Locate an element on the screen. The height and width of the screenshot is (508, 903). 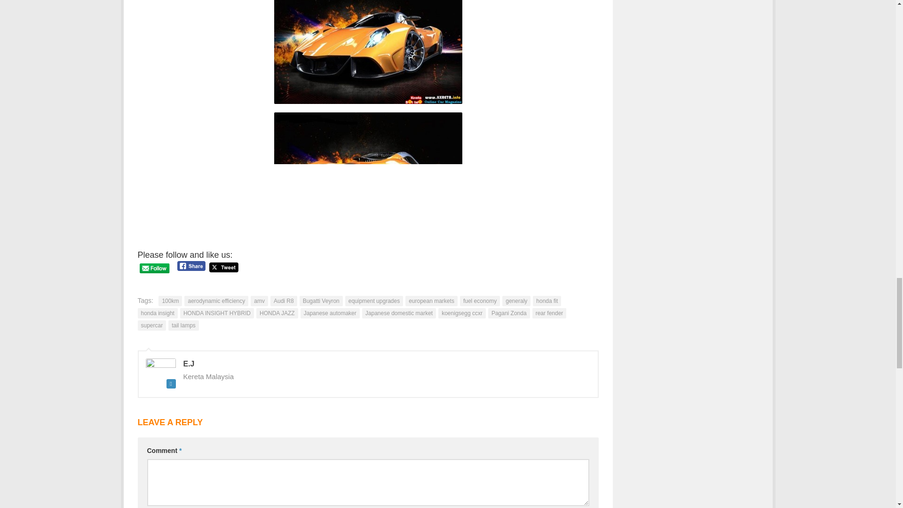
Bugatti Veyron is located at coordinates (321, 301).